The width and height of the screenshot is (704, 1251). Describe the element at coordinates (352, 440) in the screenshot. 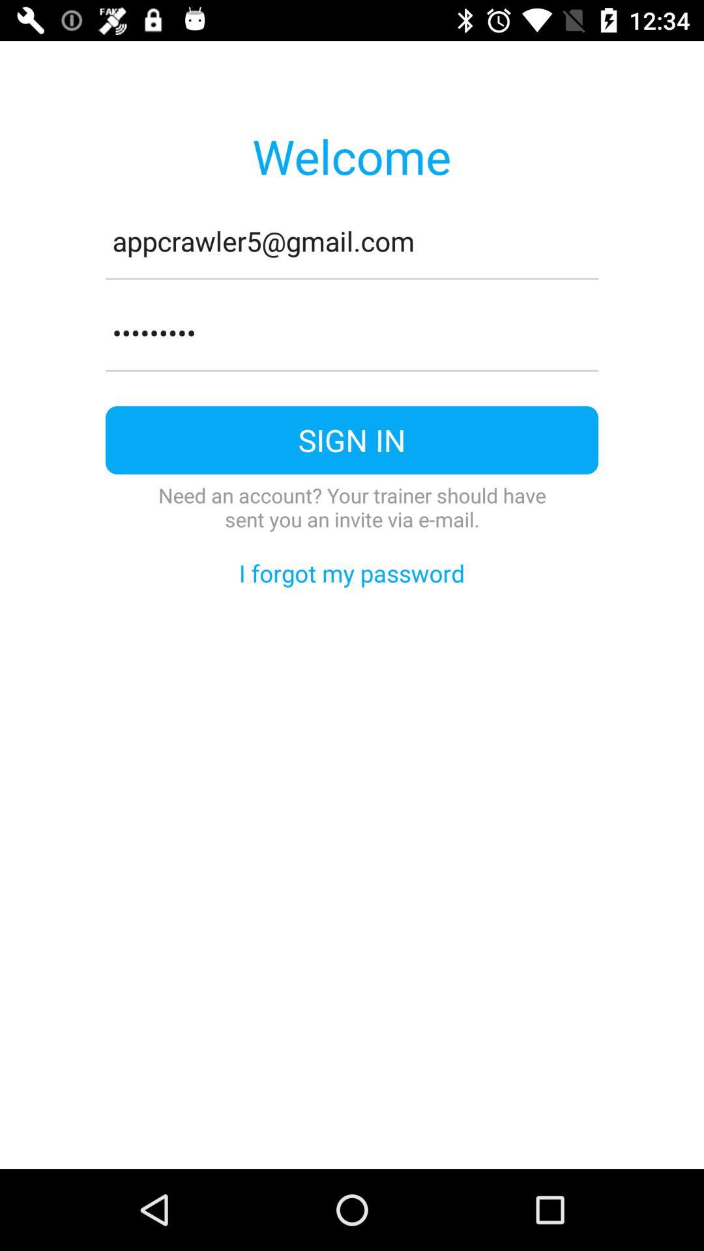

I see `open item above the need an account icon` at that location.